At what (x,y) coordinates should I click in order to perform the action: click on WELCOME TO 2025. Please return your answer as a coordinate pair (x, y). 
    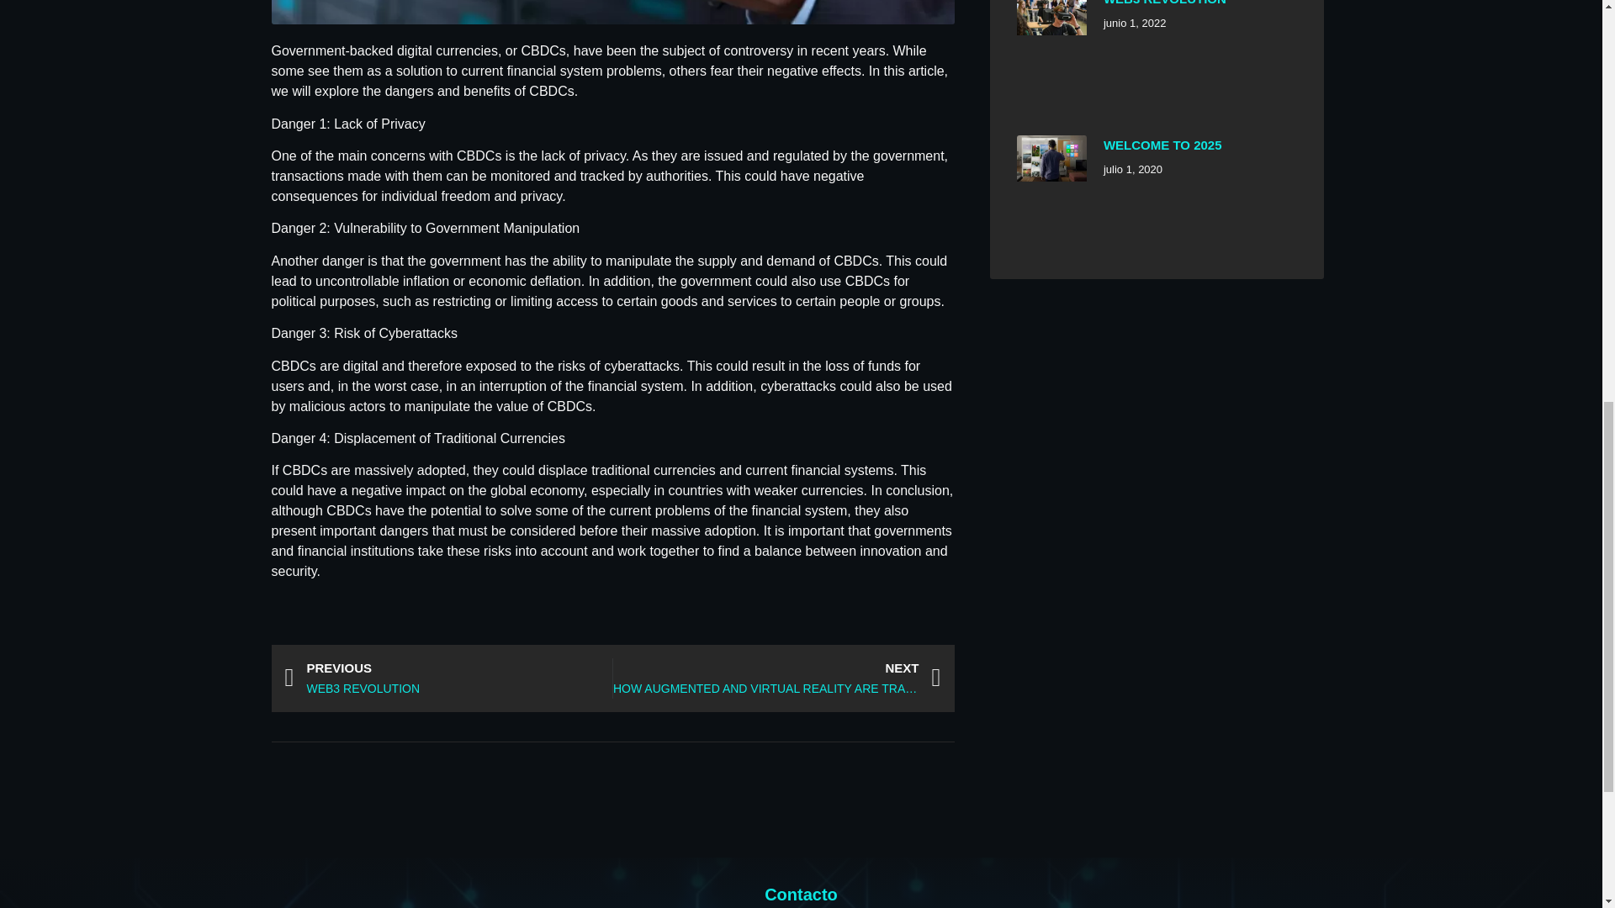
    Looking at the image, I should click on (1162, 145).